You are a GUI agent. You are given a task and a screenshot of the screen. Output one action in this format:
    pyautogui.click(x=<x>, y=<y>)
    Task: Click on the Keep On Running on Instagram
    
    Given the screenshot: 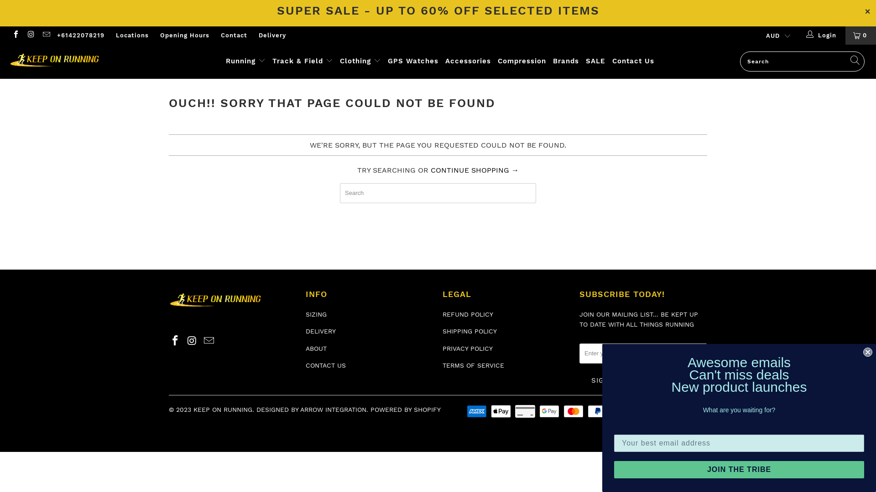 What is the action you would take?
    pyautogui.click(x=193, y=341)
    